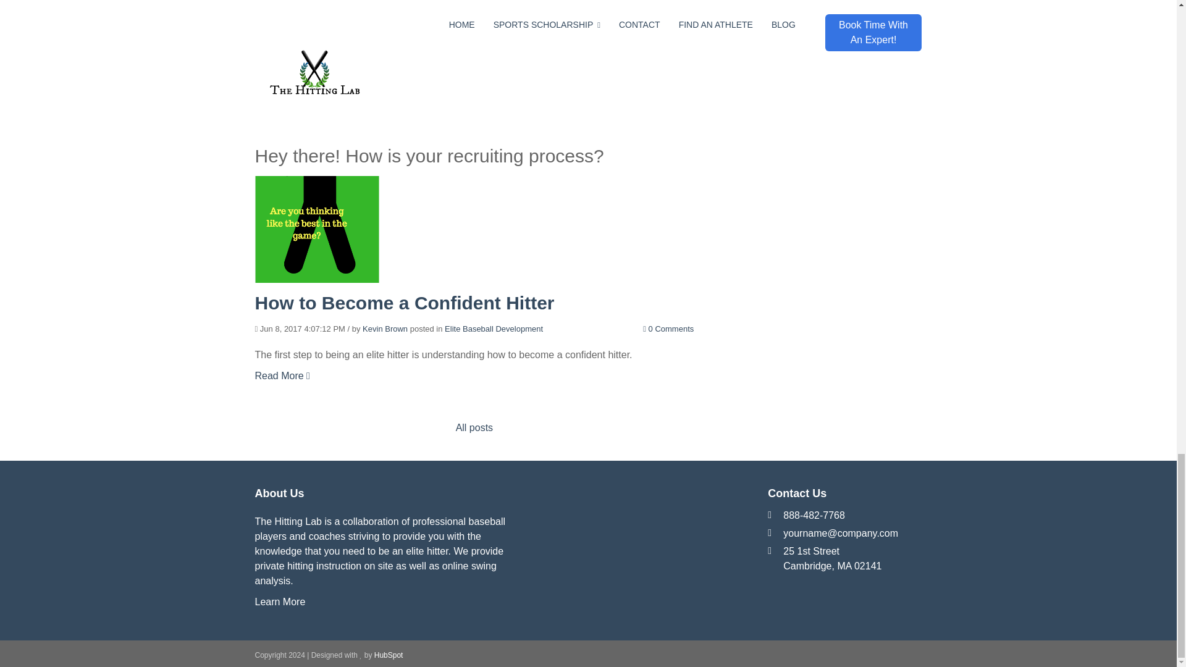 Image resolution: width=1186 pixels, height=667 pixels. I want to click on Kevin Brown, so click(385, 329).